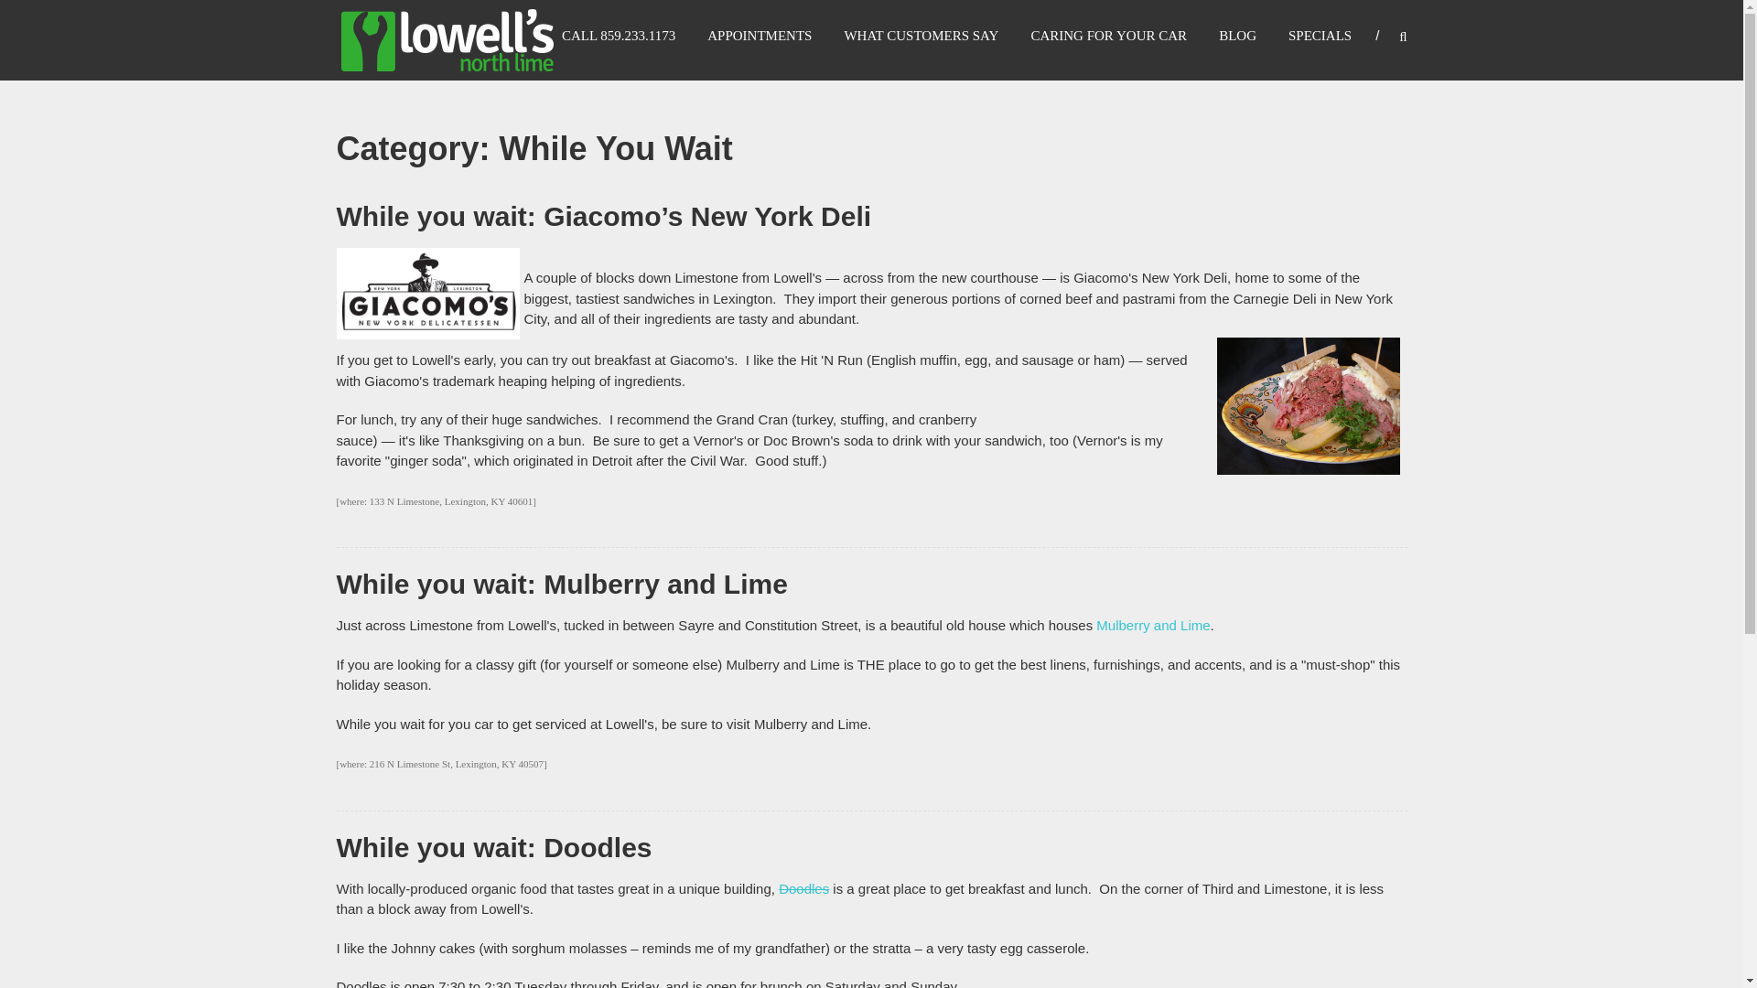 This screenshot has width=1757, height=988. I want to click on While you wait: Doodles, so click(494, 847).